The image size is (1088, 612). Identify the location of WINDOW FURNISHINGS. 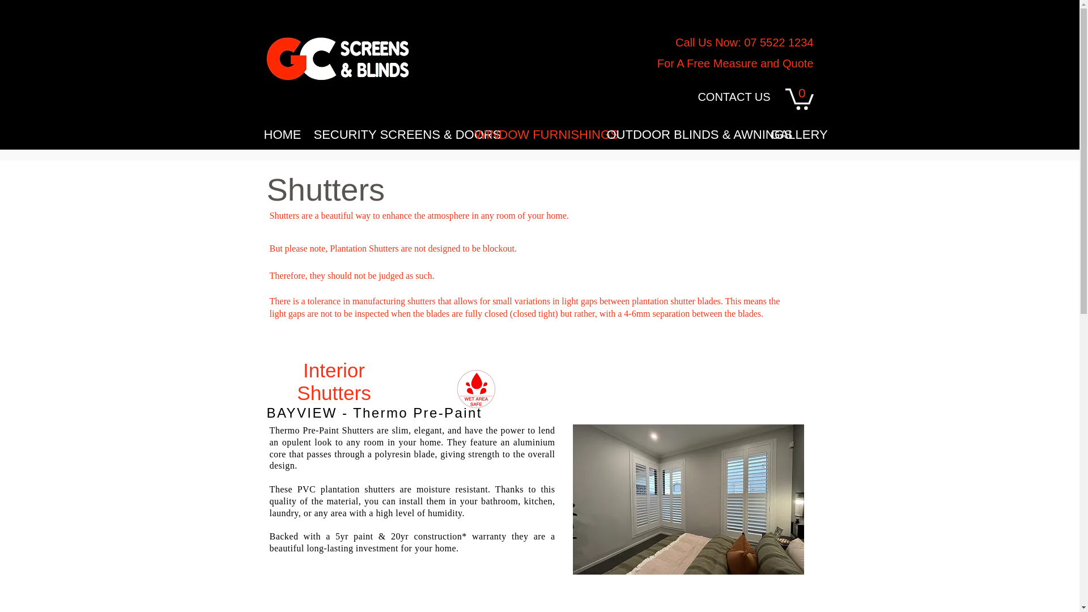
(532, 134).